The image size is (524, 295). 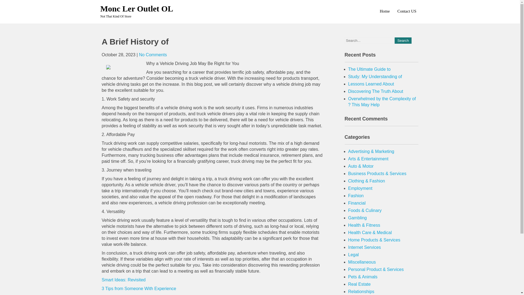 I want to click on Contact US, so click(x=407, y=11).